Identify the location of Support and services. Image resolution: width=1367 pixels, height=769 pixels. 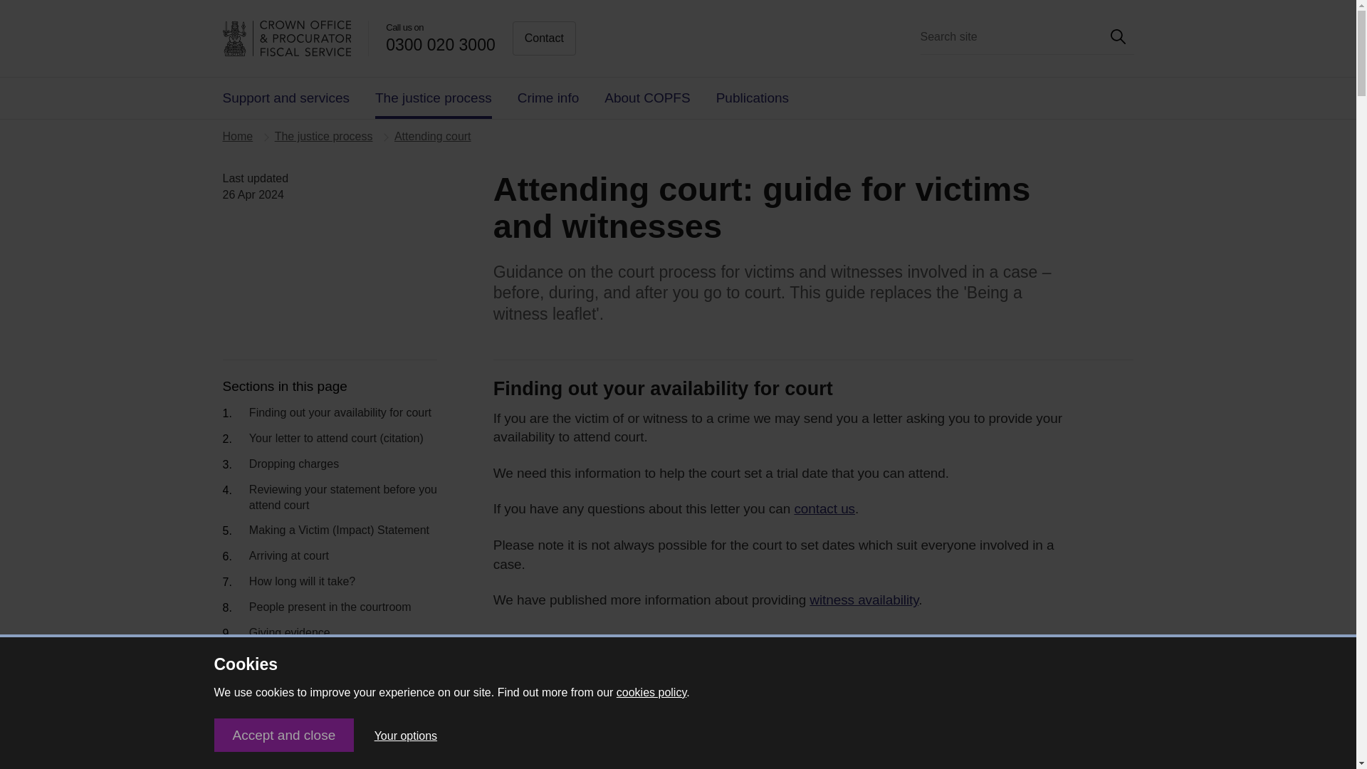
(286, 98).